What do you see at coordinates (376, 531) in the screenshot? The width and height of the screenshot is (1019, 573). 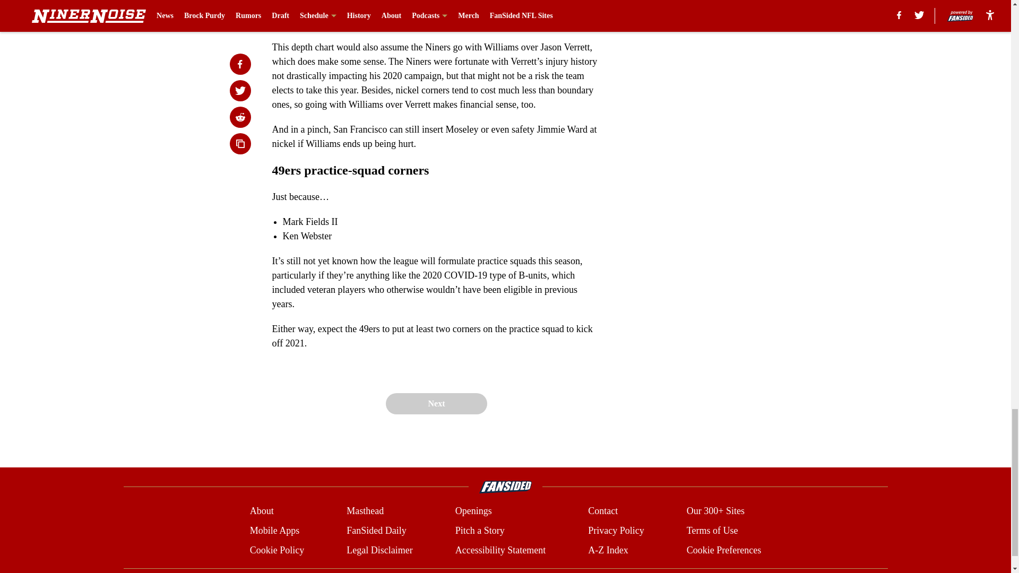 I see `FanSided Daily` at bounding box center [376, 531].